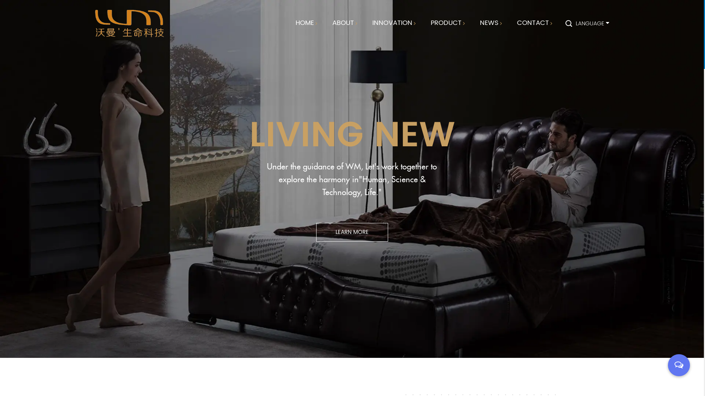  What do you see at coordinates (343, 23) in the screenshot?
I see `ABOUT` at bounding box center [343, 23].